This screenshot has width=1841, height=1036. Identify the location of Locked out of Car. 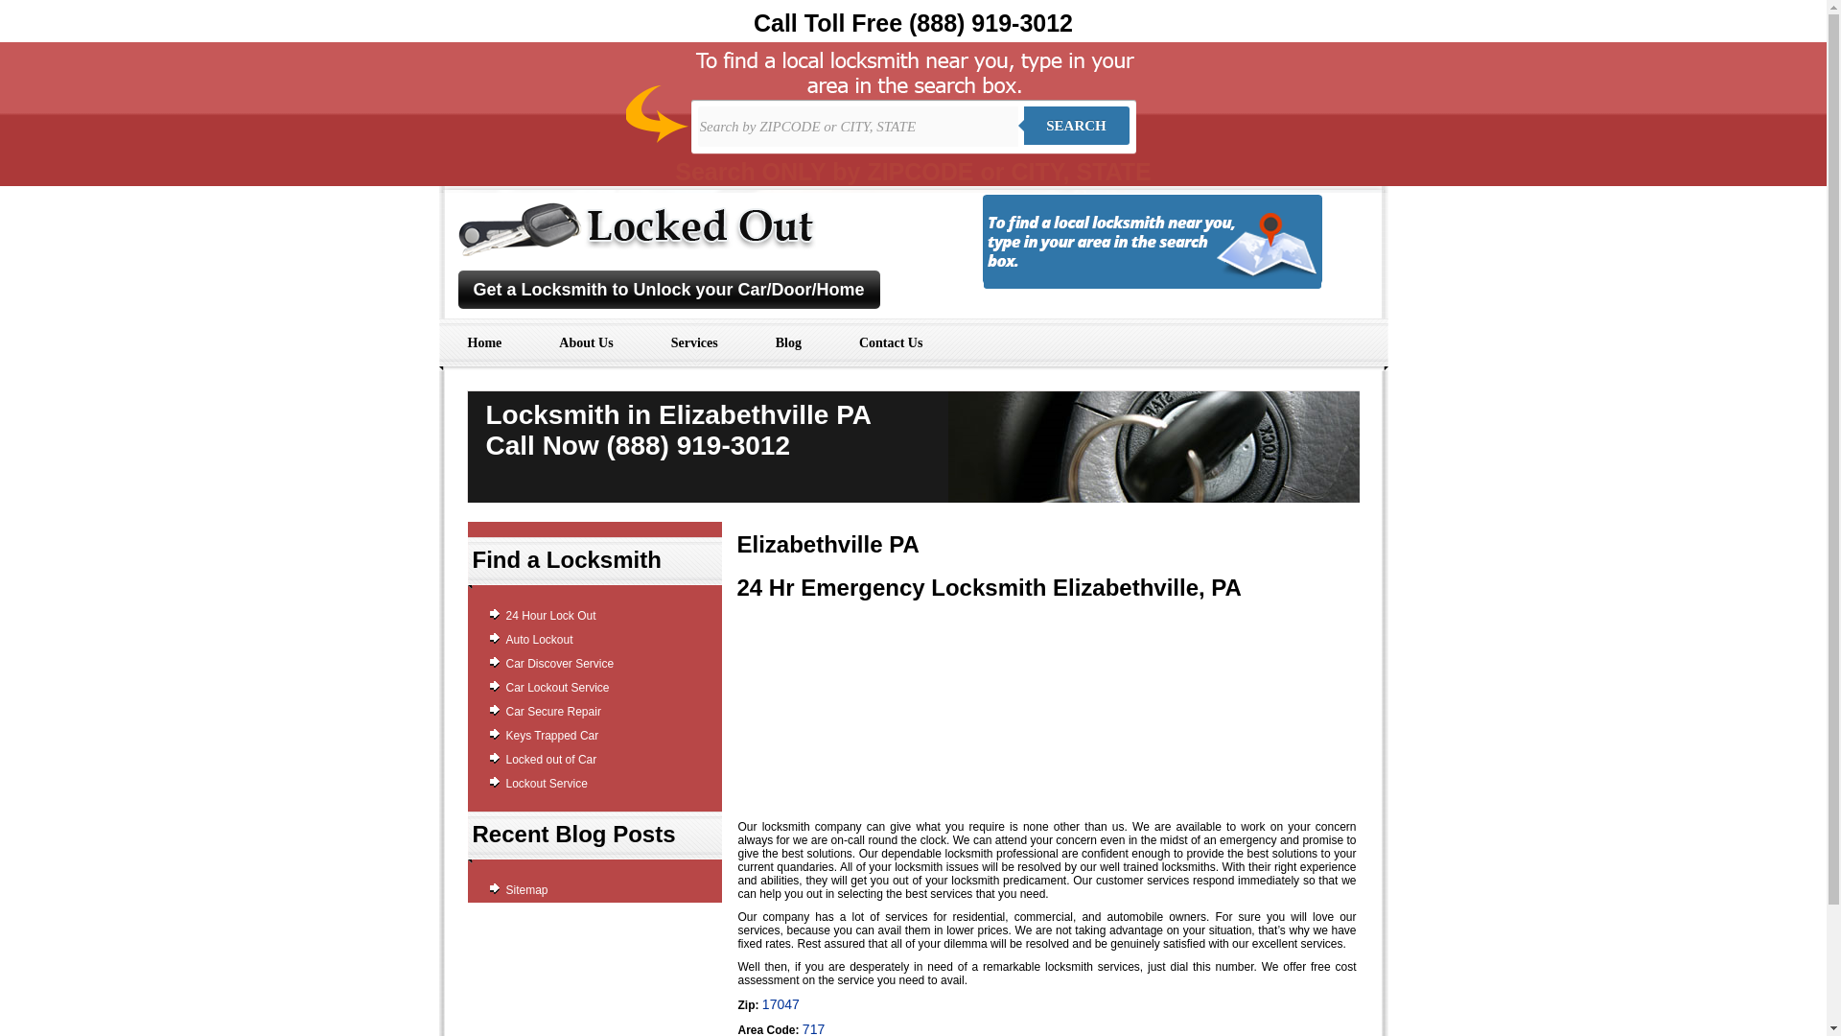
(551, 760).